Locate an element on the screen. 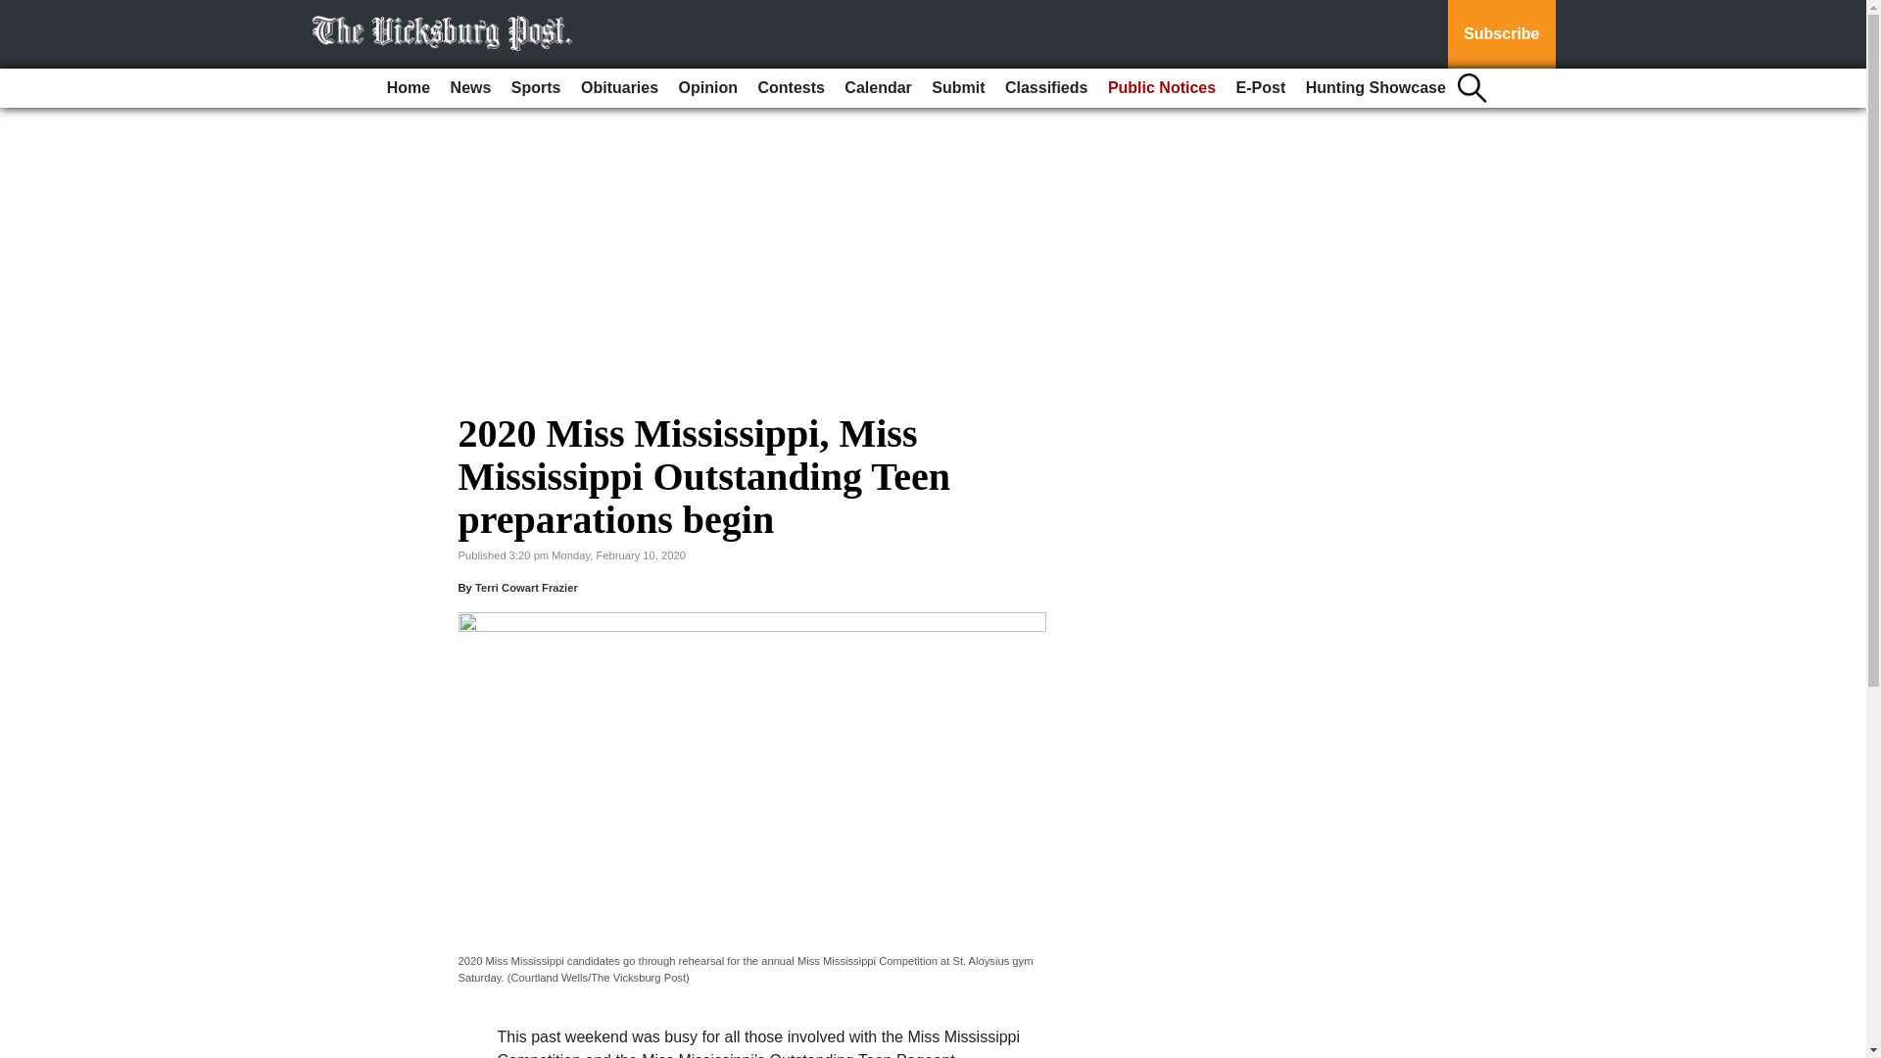 The height and width of the screenshot is (1058, 1881). Go is located at coordinates (18, 12).